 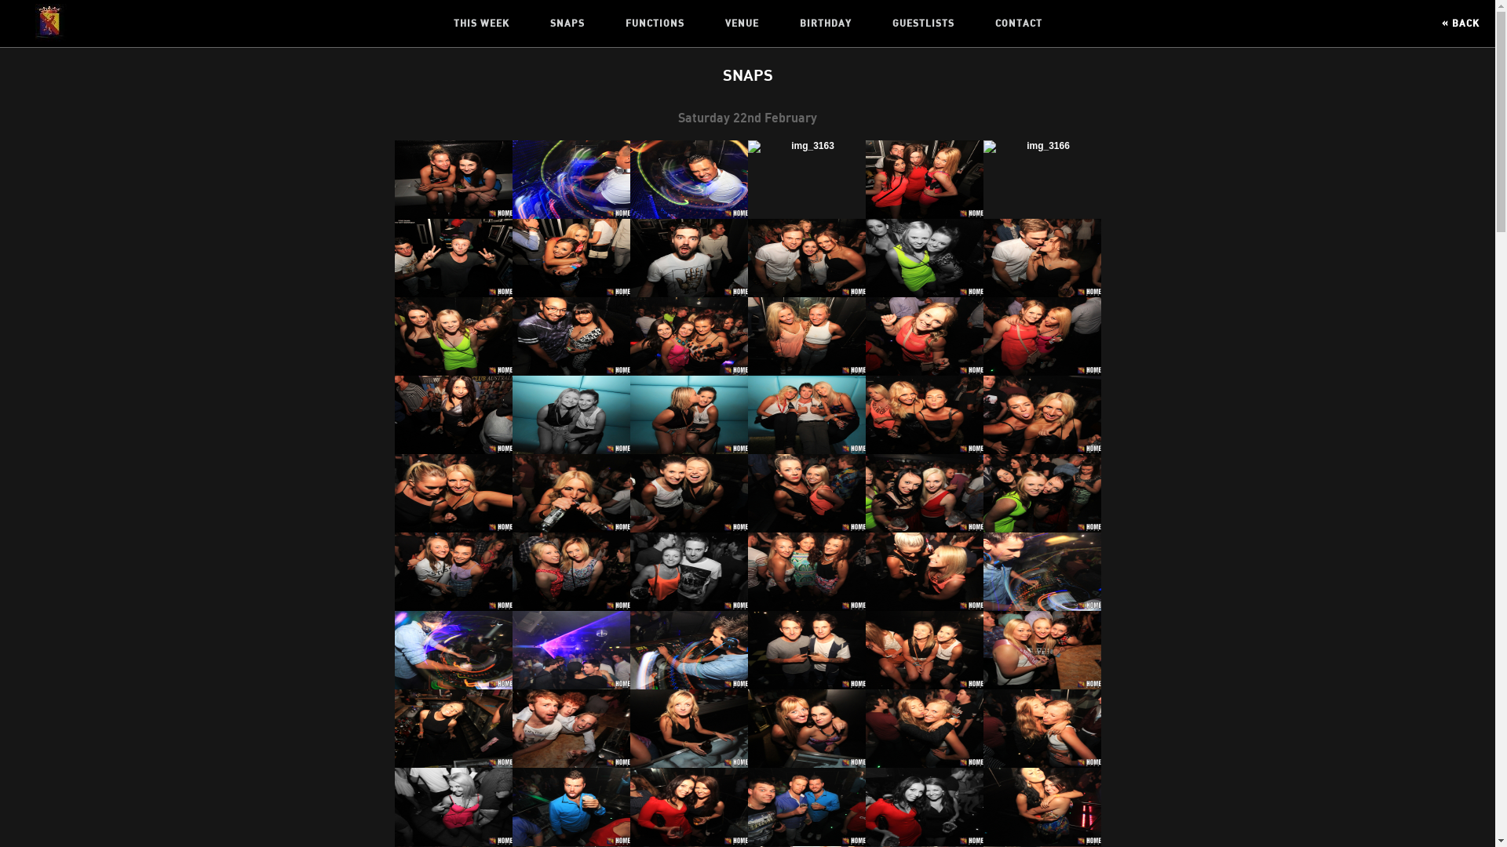 What do you see at coordinates (1042, 415) in the screenshot?
I see ` ` at bounding box center [1042, 415].